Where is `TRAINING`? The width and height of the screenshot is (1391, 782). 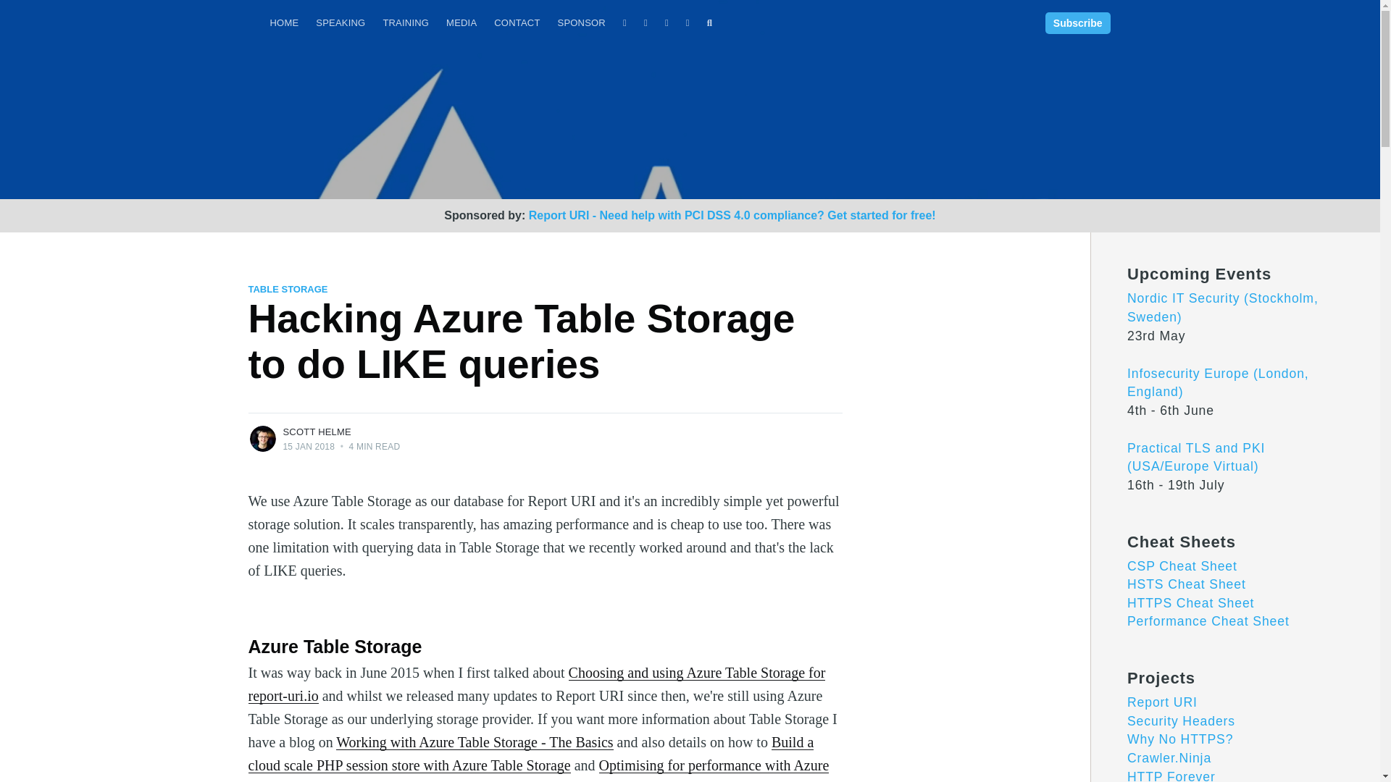 TRAINING is located at coordinates (406, 23).